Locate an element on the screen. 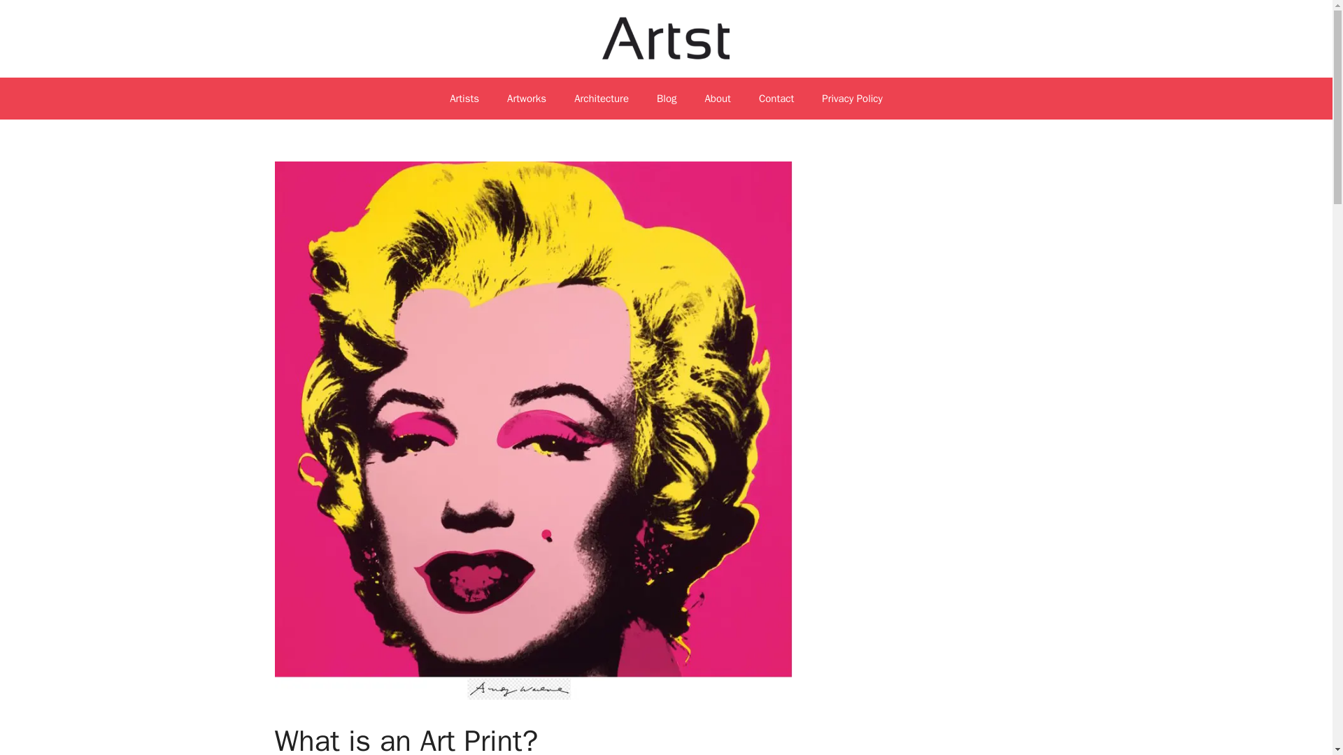 This screenshot has height=755, width=1343. Contact is located at coordinates (776, 98).